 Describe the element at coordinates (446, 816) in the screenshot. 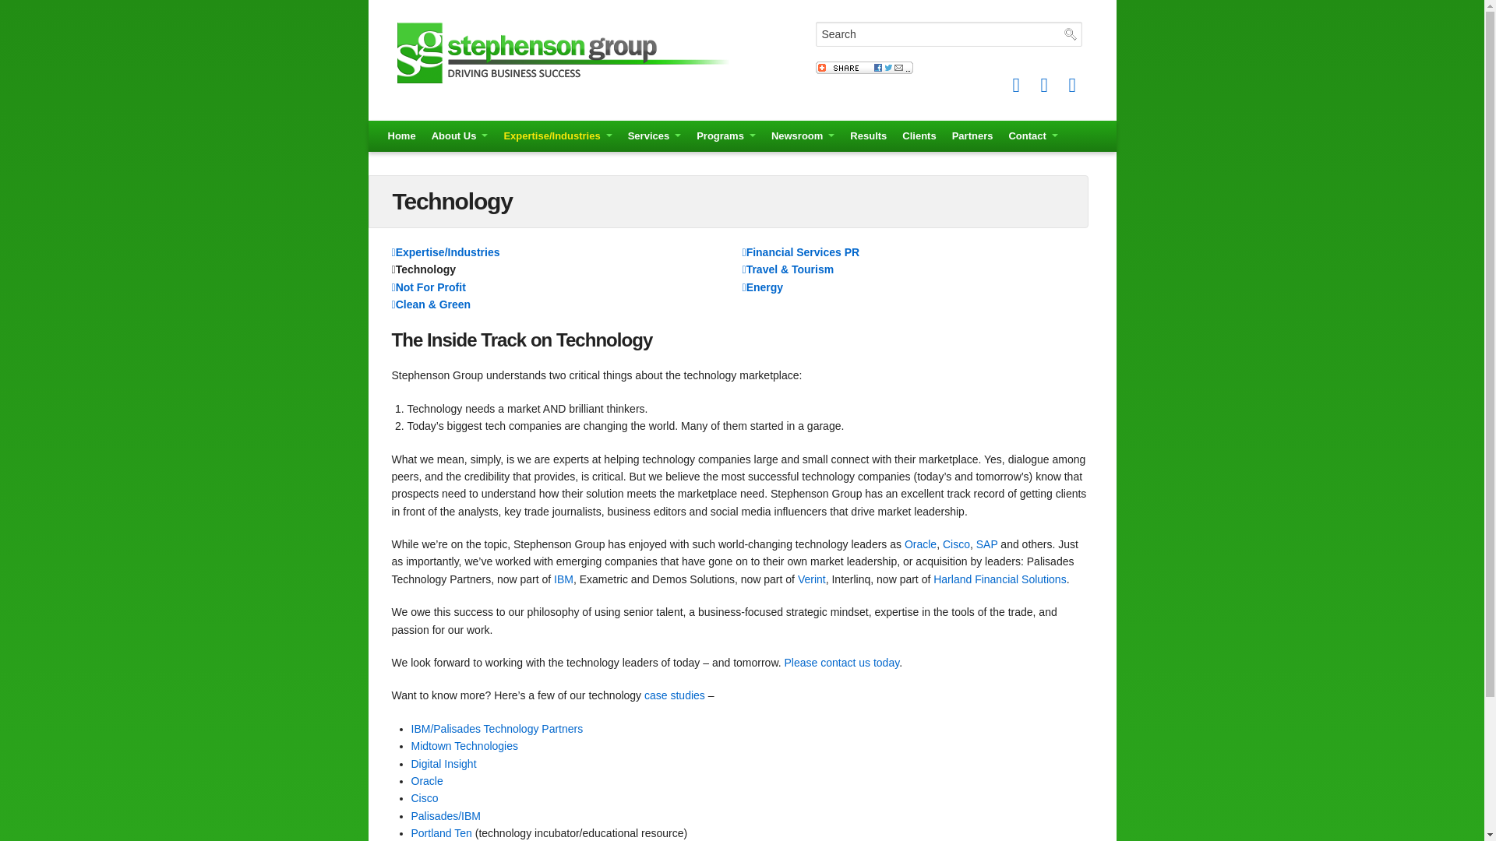

I see `Palisades PR Case Study` at that location.